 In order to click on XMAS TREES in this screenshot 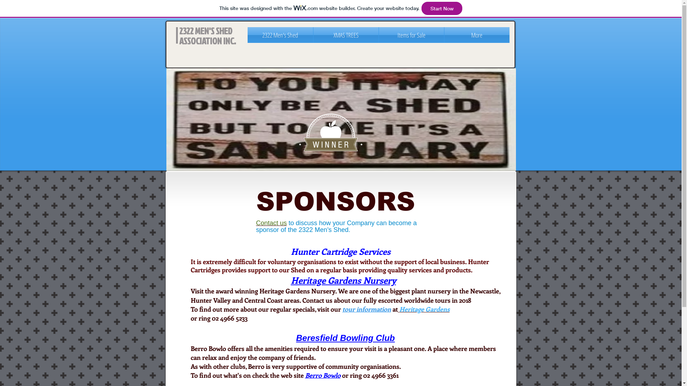, I will do `click(346, 35)`.